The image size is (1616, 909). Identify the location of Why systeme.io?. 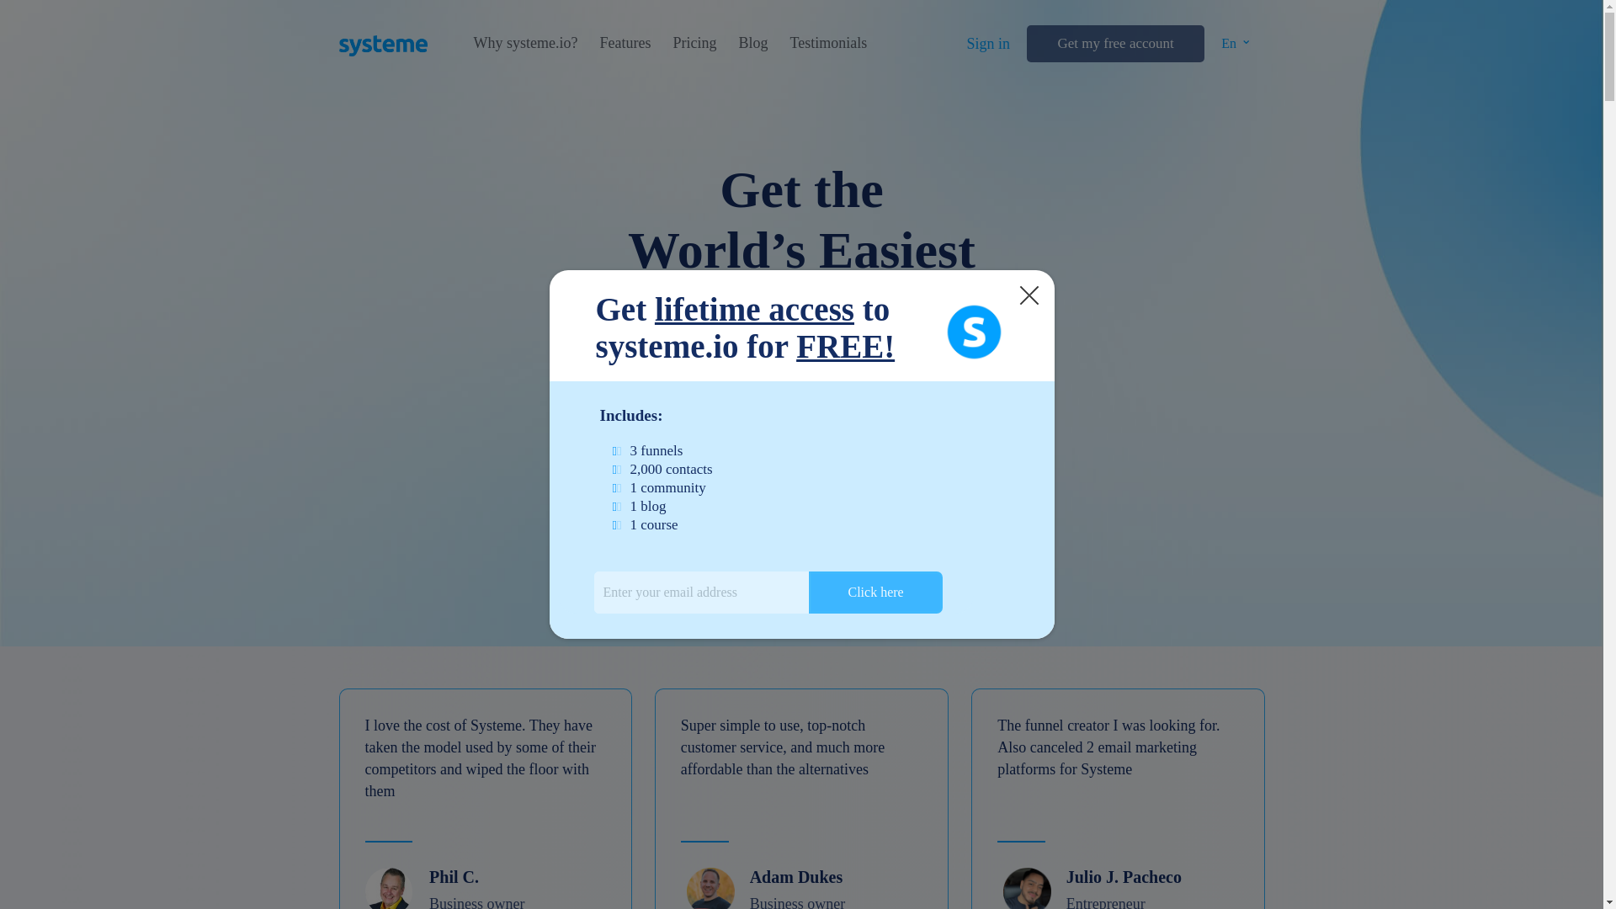
(525, 43).